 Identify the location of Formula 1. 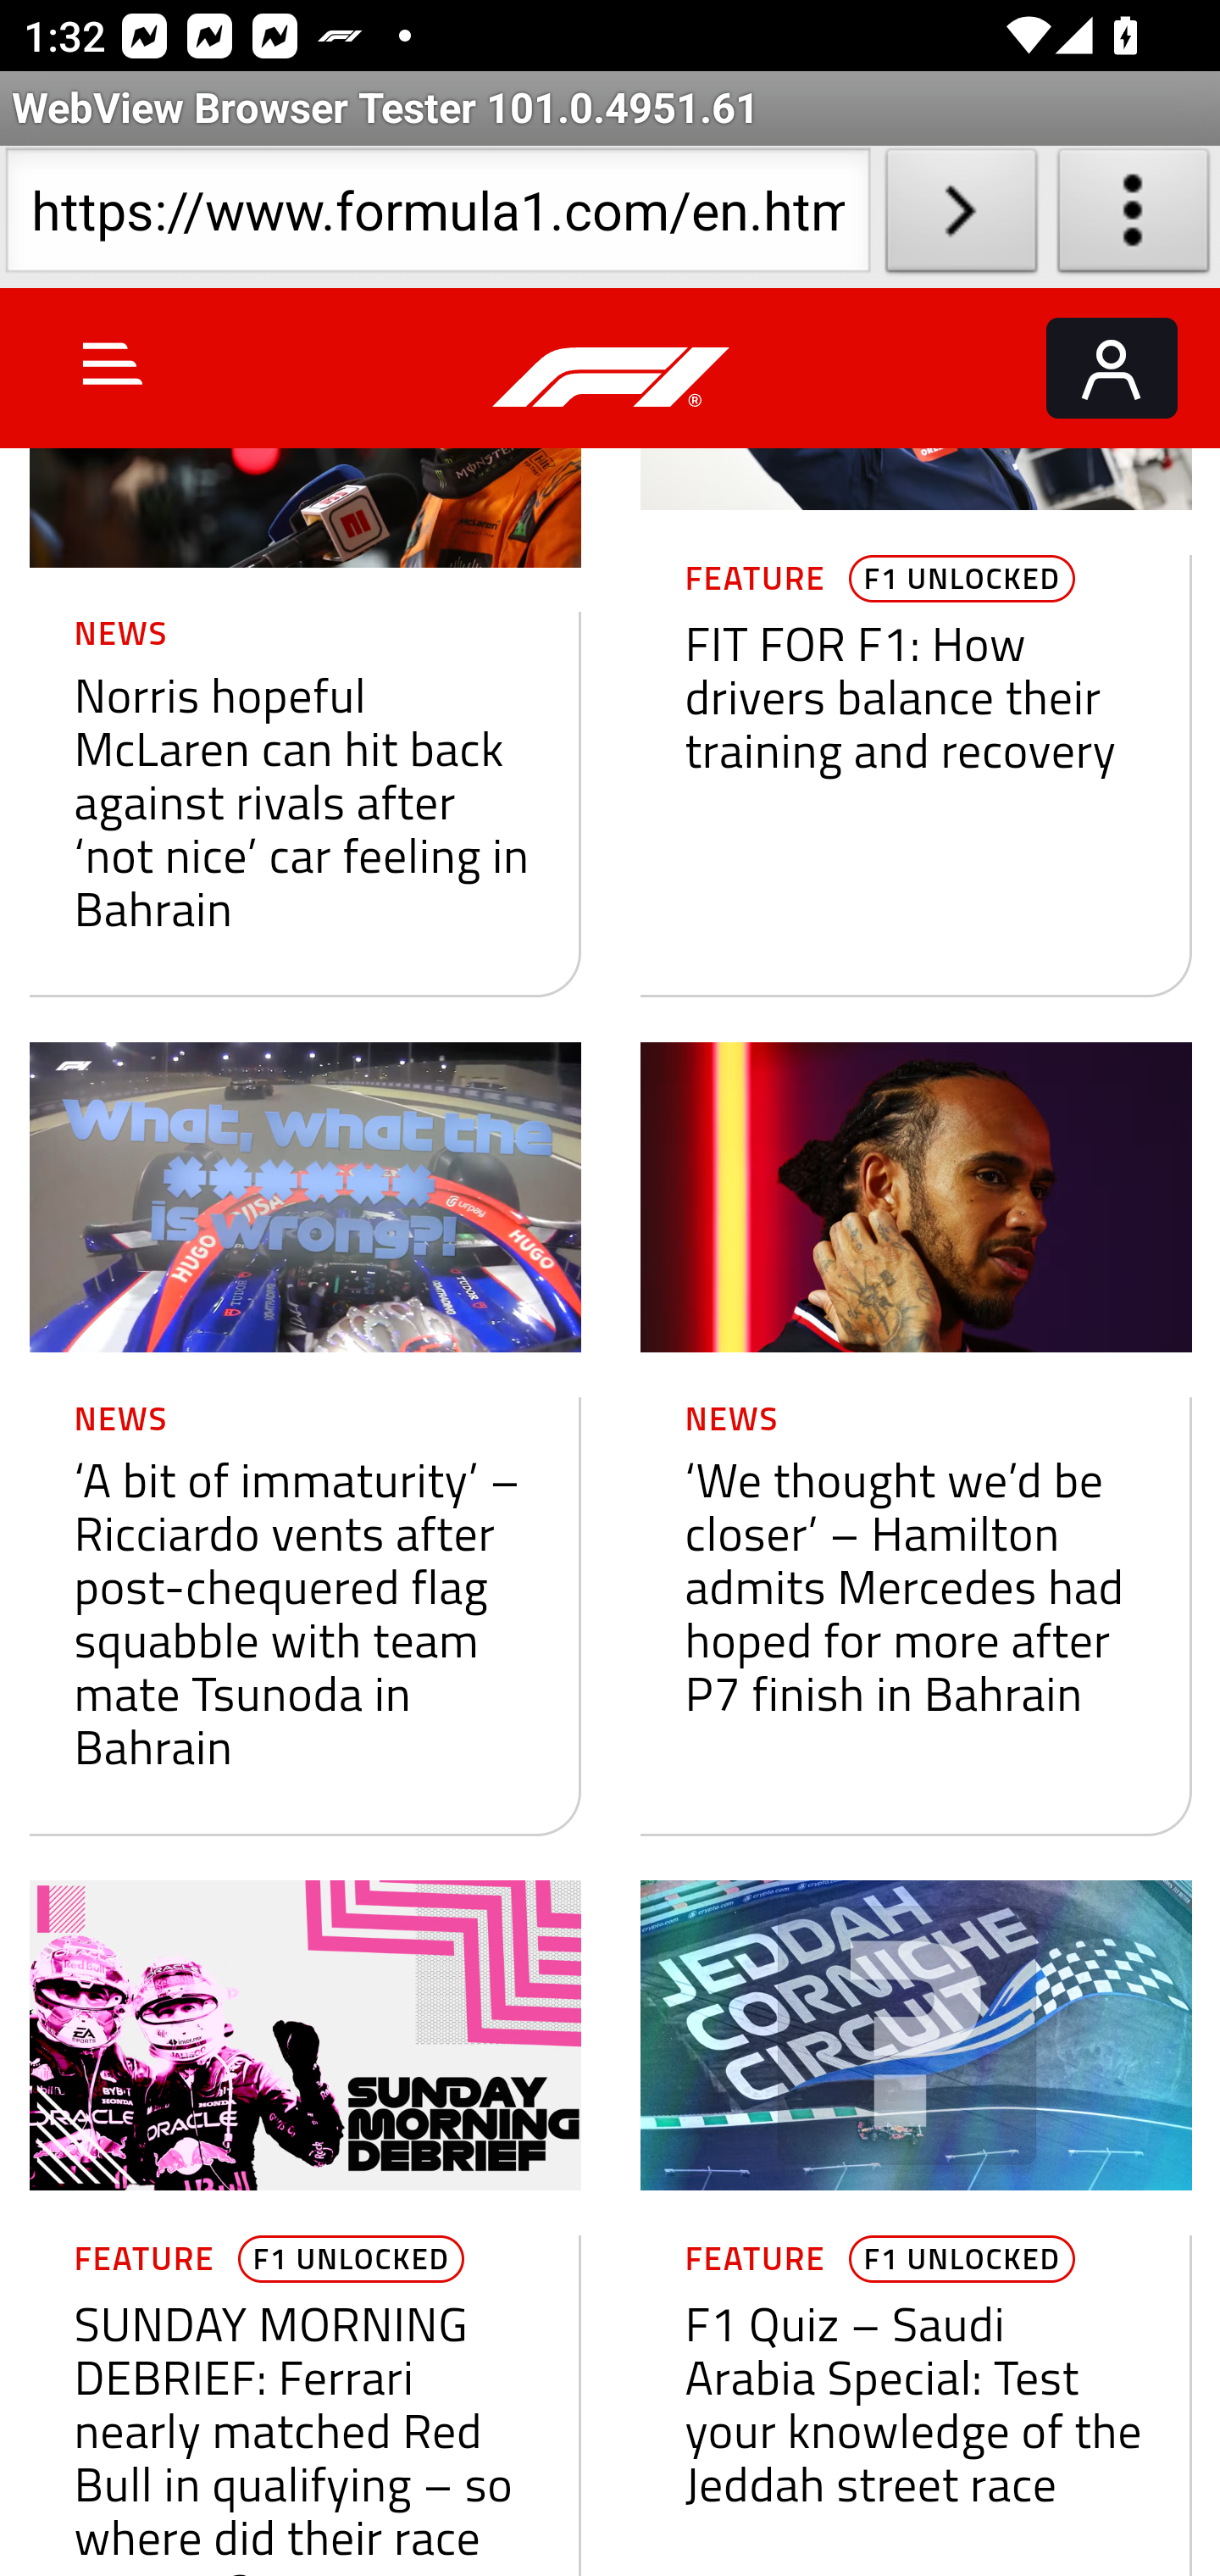
(612, 378).